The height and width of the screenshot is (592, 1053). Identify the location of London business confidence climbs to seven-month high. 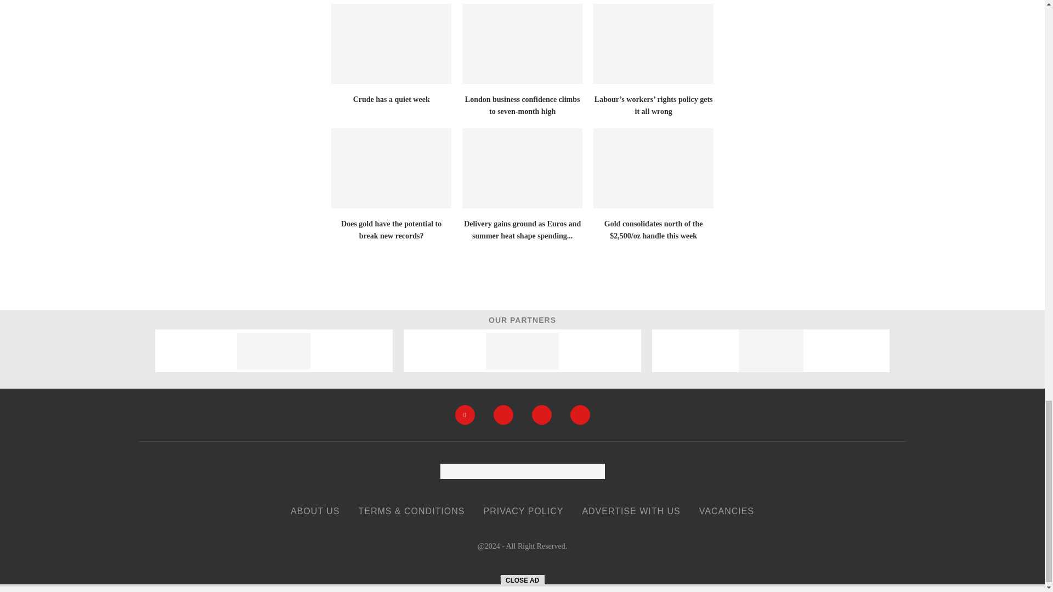
(522, 44).